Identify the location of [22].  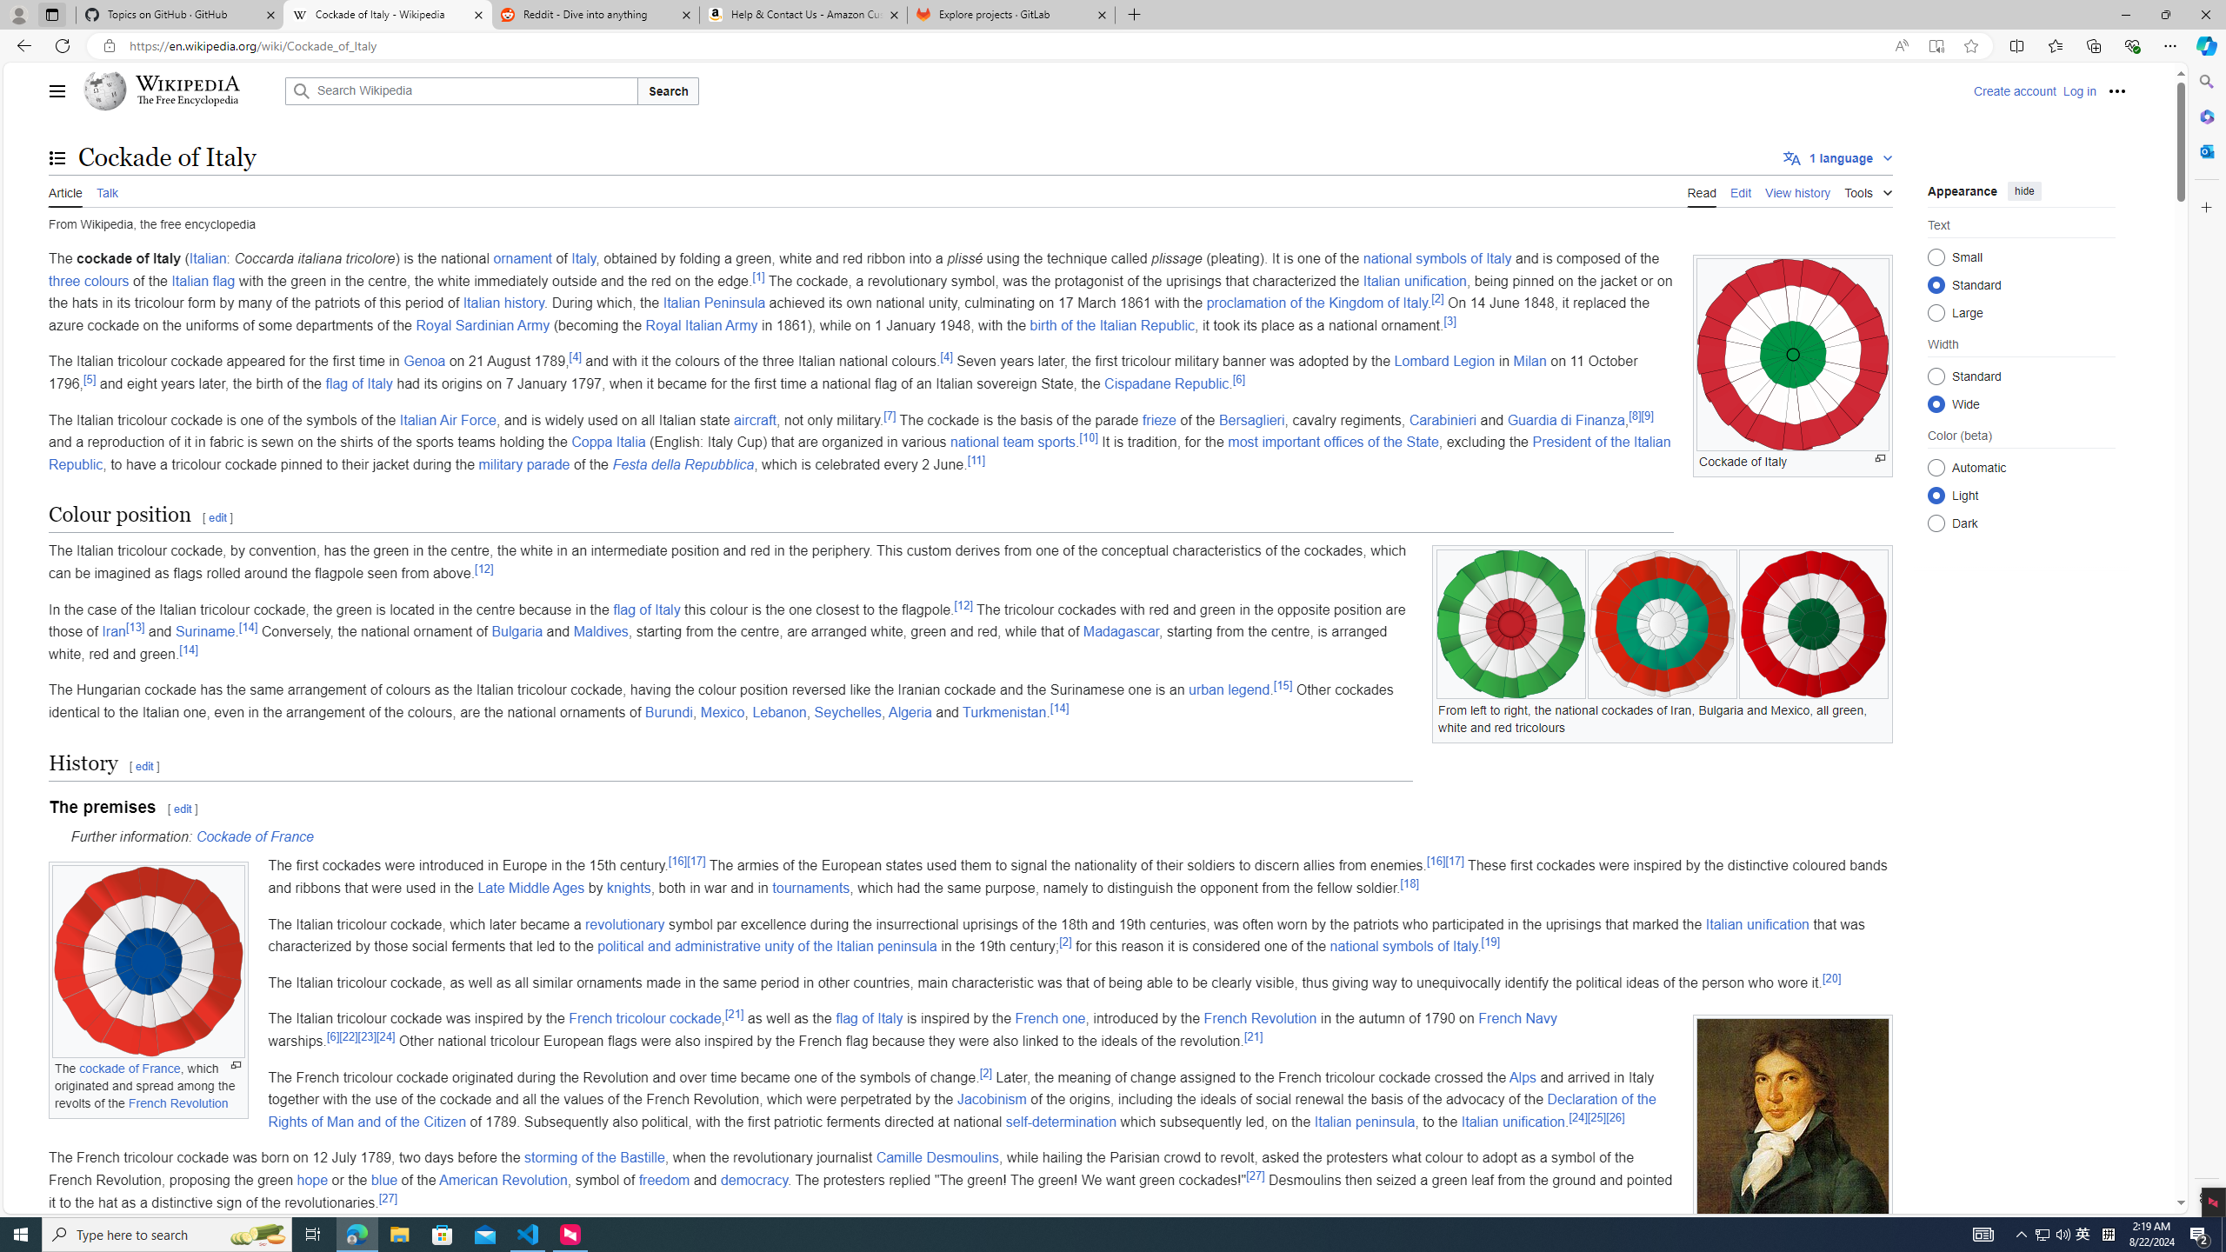
(348, 1036).